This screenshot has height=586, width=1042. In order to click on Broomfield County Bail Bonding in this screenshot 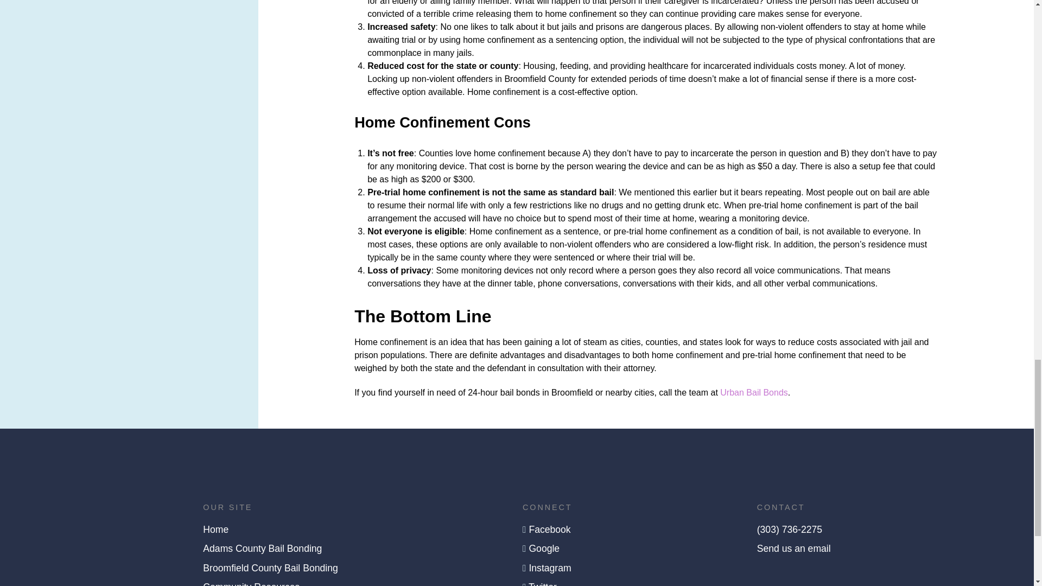, I will do `click(270, 568)`.